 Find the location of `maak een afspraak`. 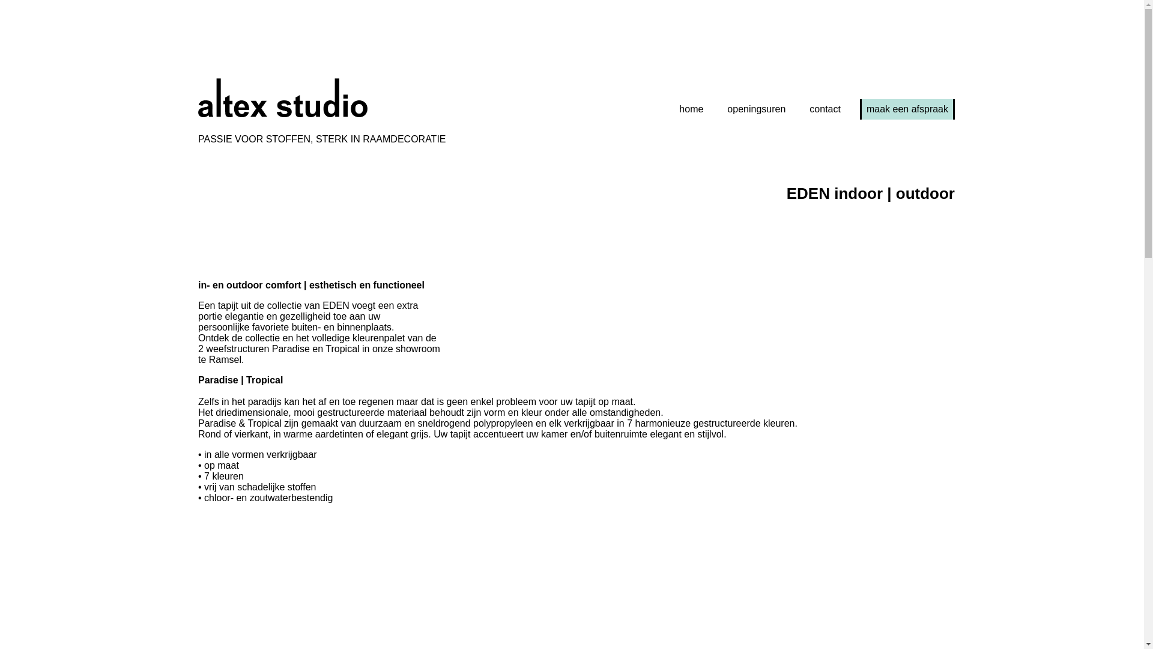

maak een afspraak is located at coordinates (907, 109).